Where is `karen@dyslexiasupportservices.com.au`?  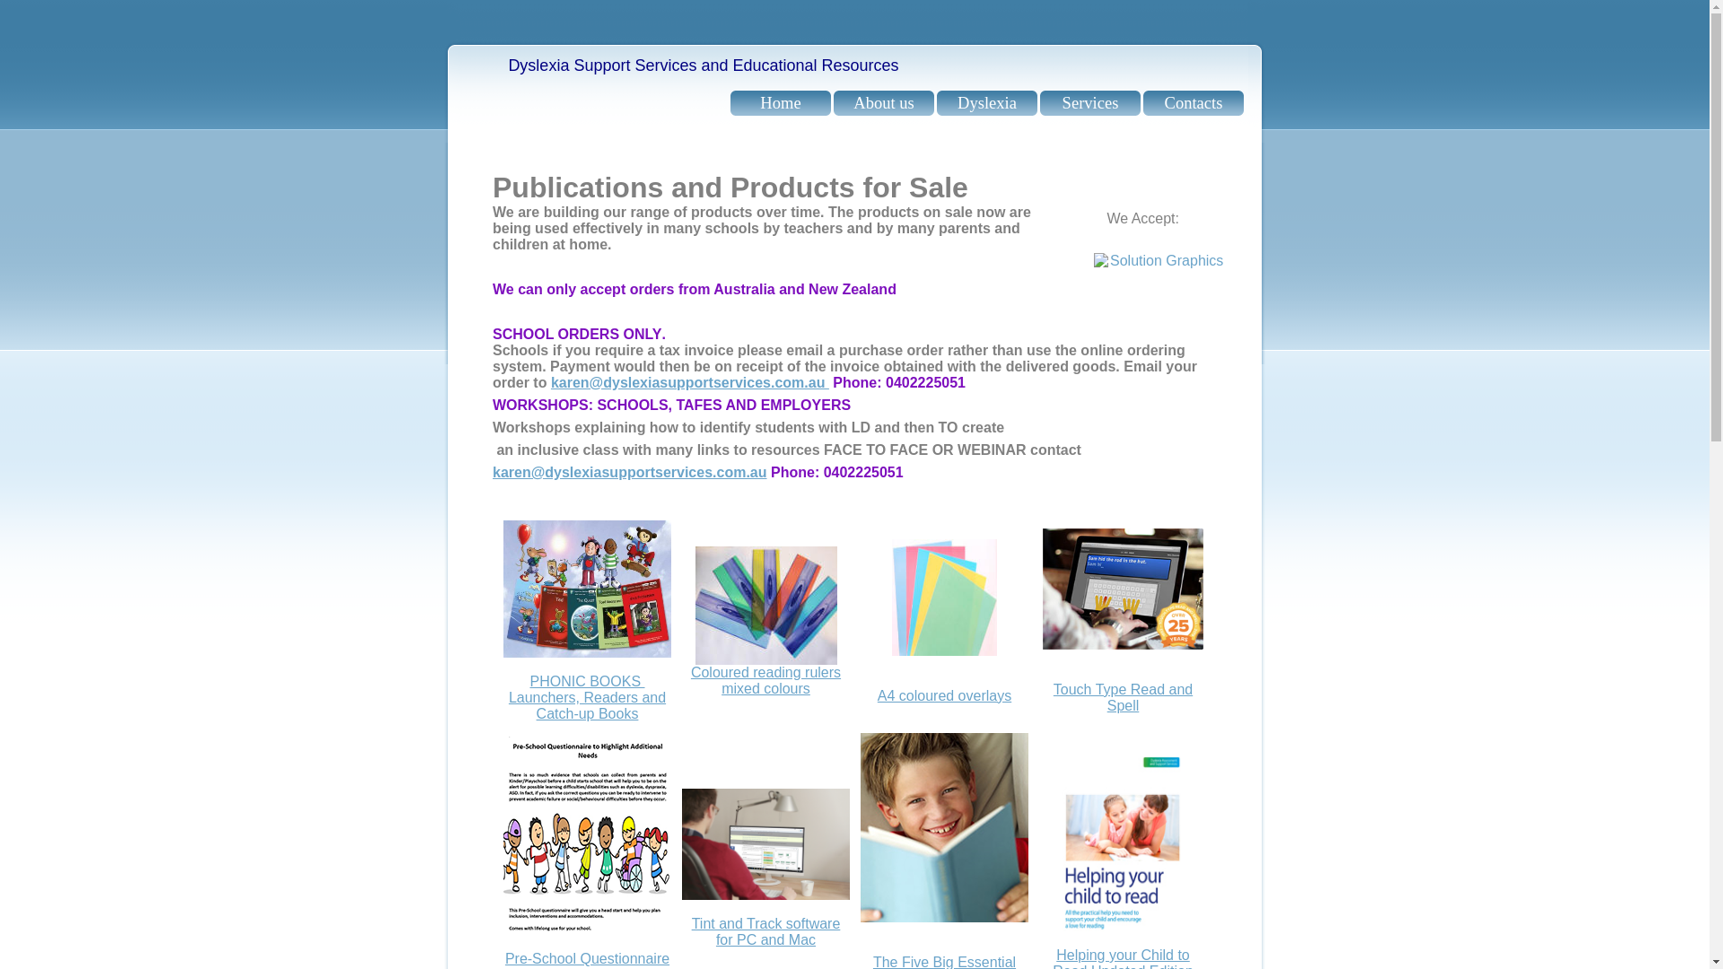
karen@dyslexiasupportservices.com.au is located at coordinates (690, 382).